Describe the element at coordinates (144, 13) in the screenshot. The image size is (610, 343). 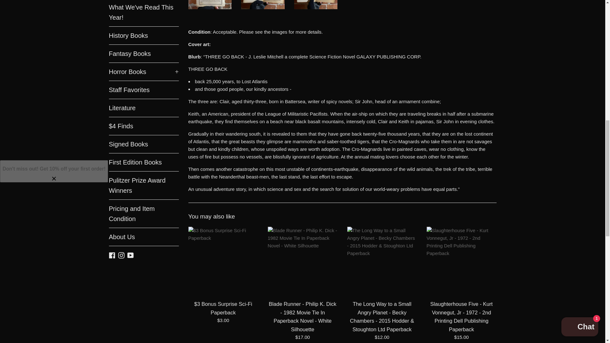
I see `What We've Read This Year!` at that location.